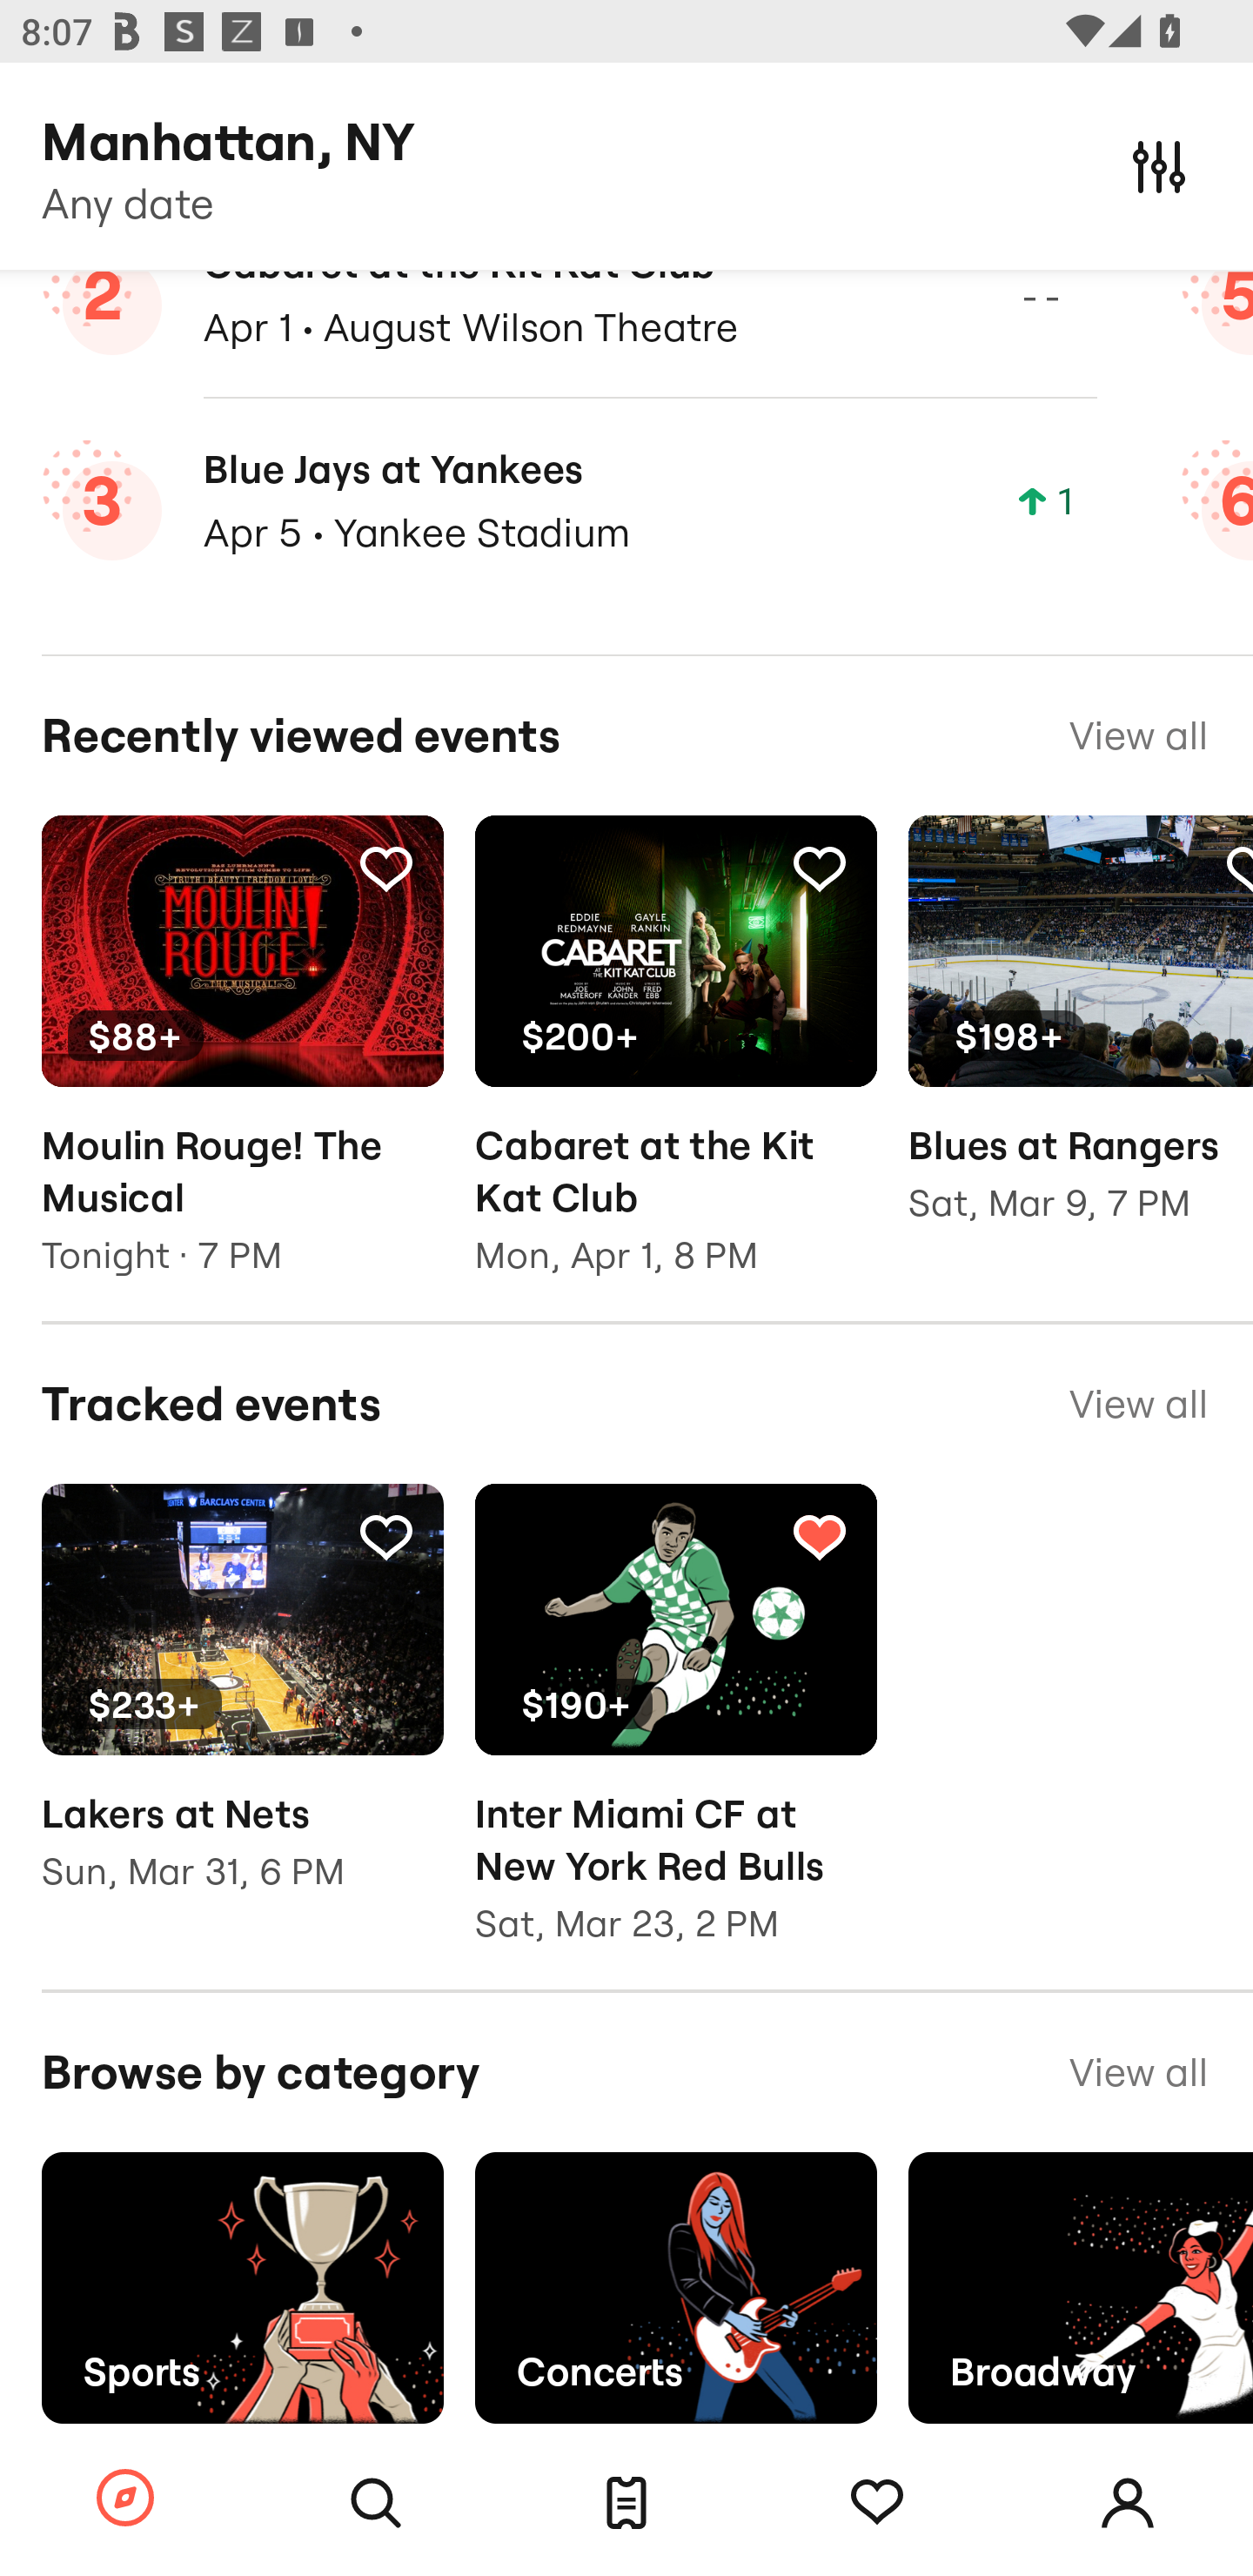 Image resolution: width=1253 pixels, height=2576 pixels. I want to click on Search, so click(376, 2503).